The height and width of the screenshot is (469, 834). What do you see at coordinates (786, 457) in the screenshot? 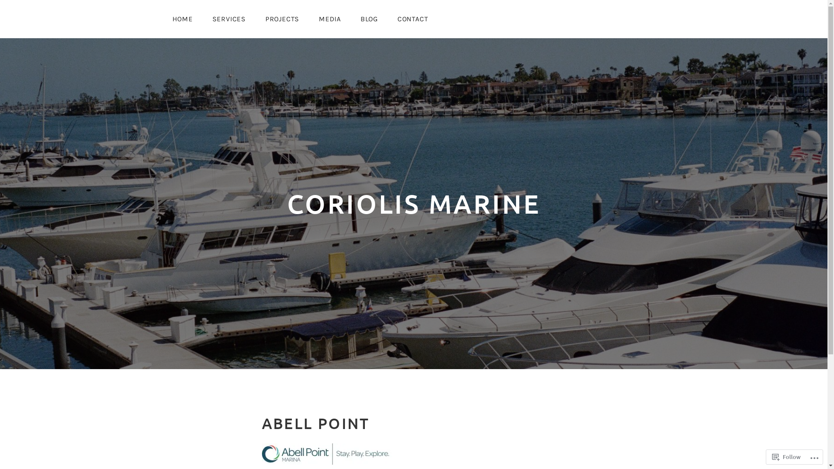
I see `Follow` at bounding box center [786, 457].